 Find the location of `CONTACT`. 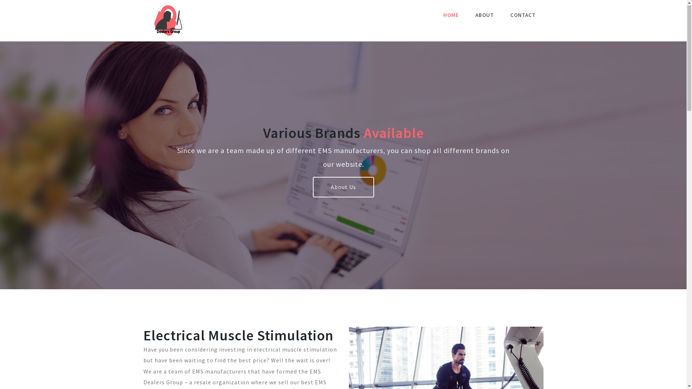

CONTACT is located at coordinates (523, 15).